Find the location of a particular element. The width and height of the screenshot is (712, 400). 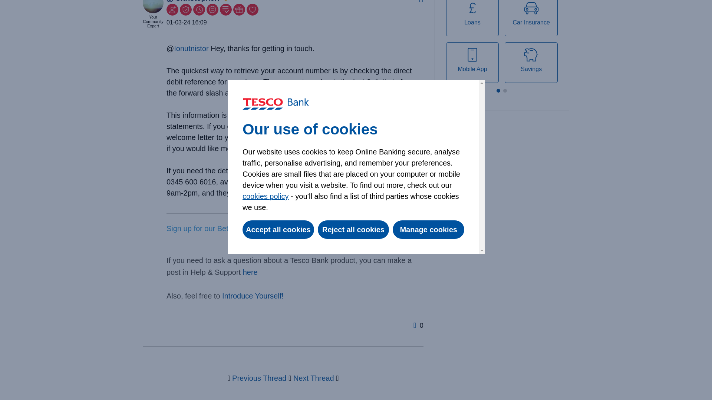

ChristopherP is offline is located at coordinates (194, 1).